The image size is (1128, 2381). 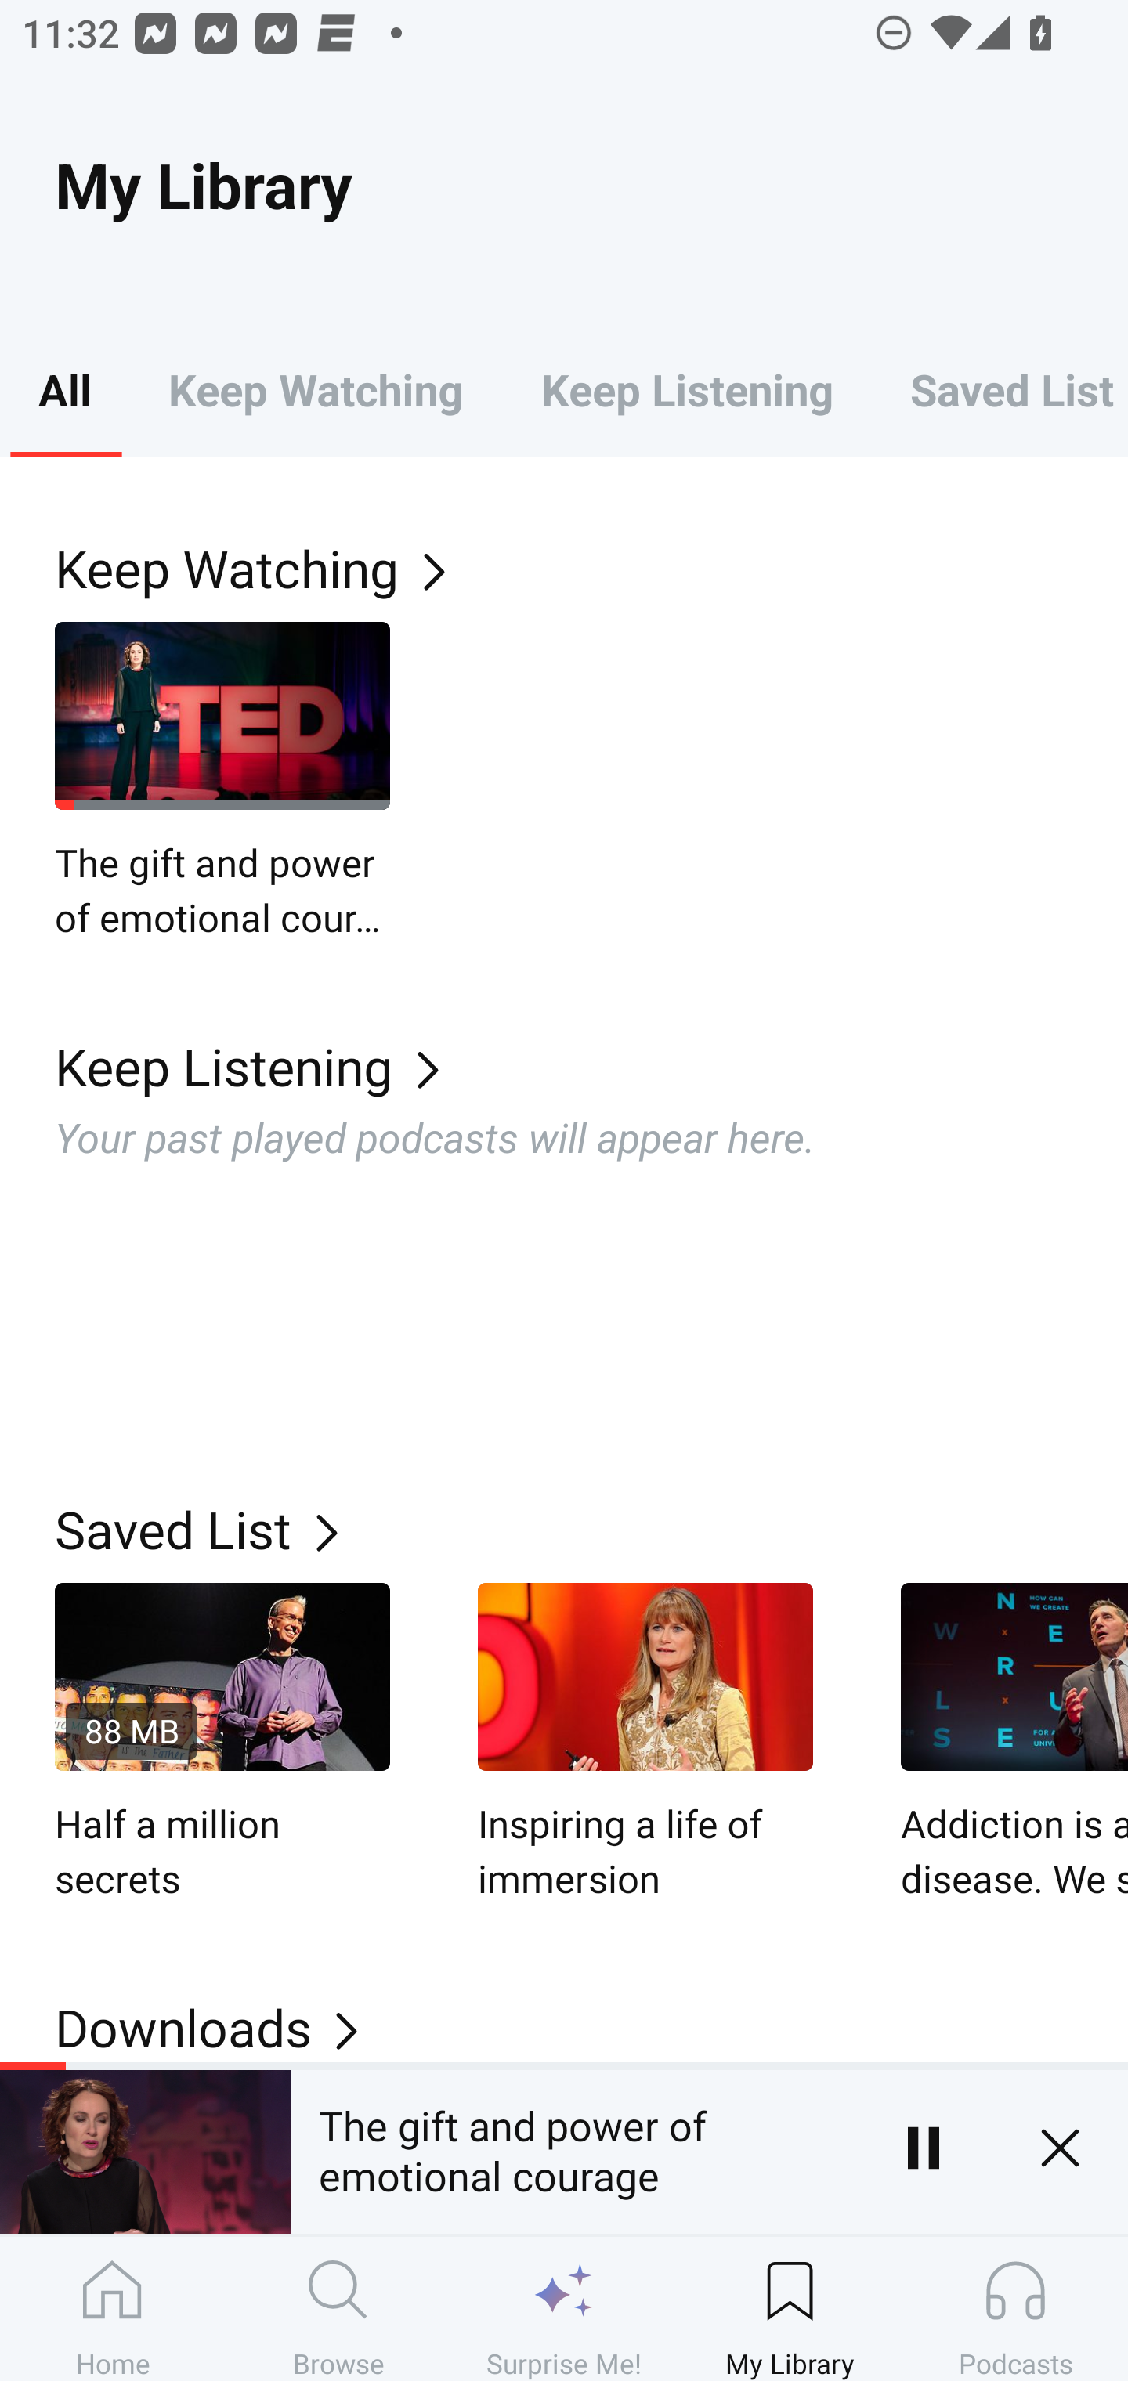 I want to click on All, so click(x=64, y=388).